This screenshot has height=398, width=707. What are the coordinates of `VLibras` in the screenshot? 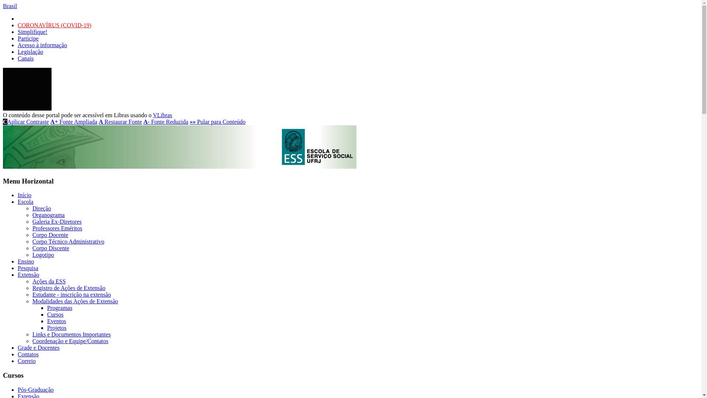 It's located at (162, 115).